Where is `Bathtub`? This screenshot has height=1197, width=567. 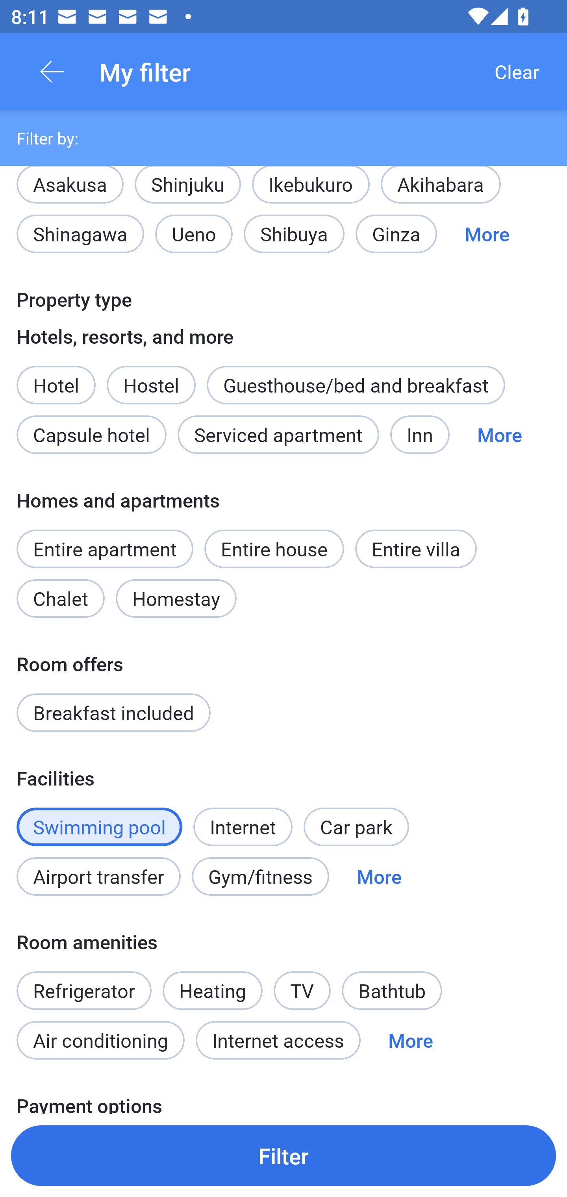 Bathtub is located at coordinates (392, 991).